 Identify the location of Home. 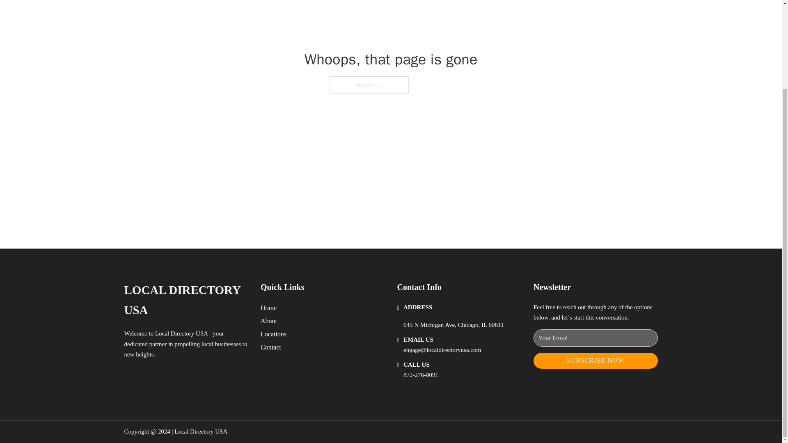
(268, 308).